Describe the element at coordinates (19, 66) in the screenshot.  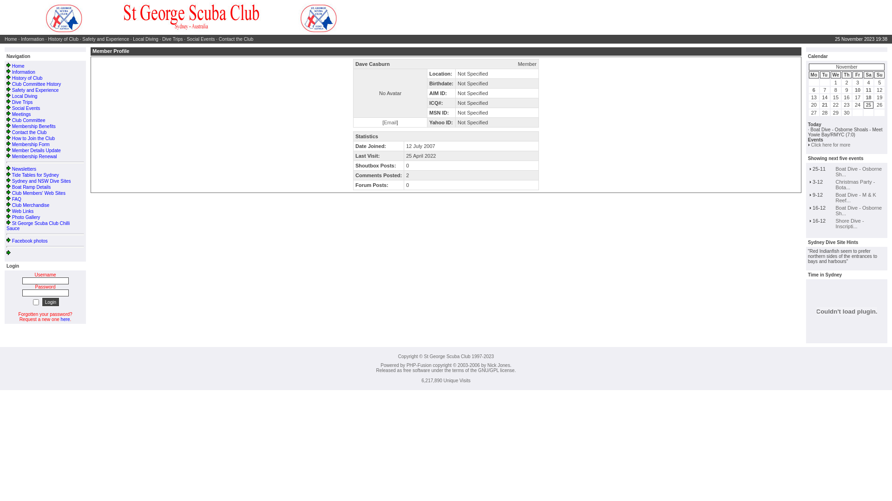
I see `Home` at that location.